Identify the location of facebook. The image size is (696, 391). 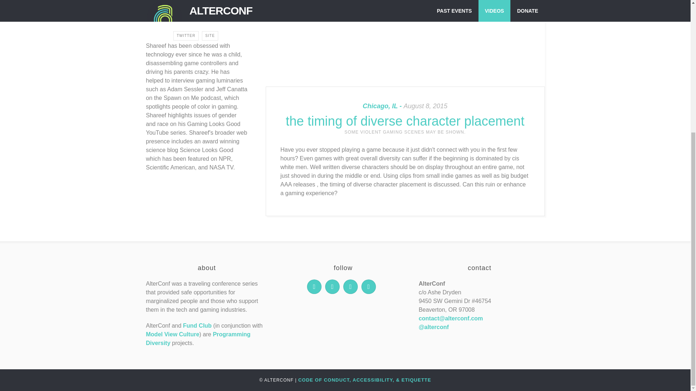
(350, 287).